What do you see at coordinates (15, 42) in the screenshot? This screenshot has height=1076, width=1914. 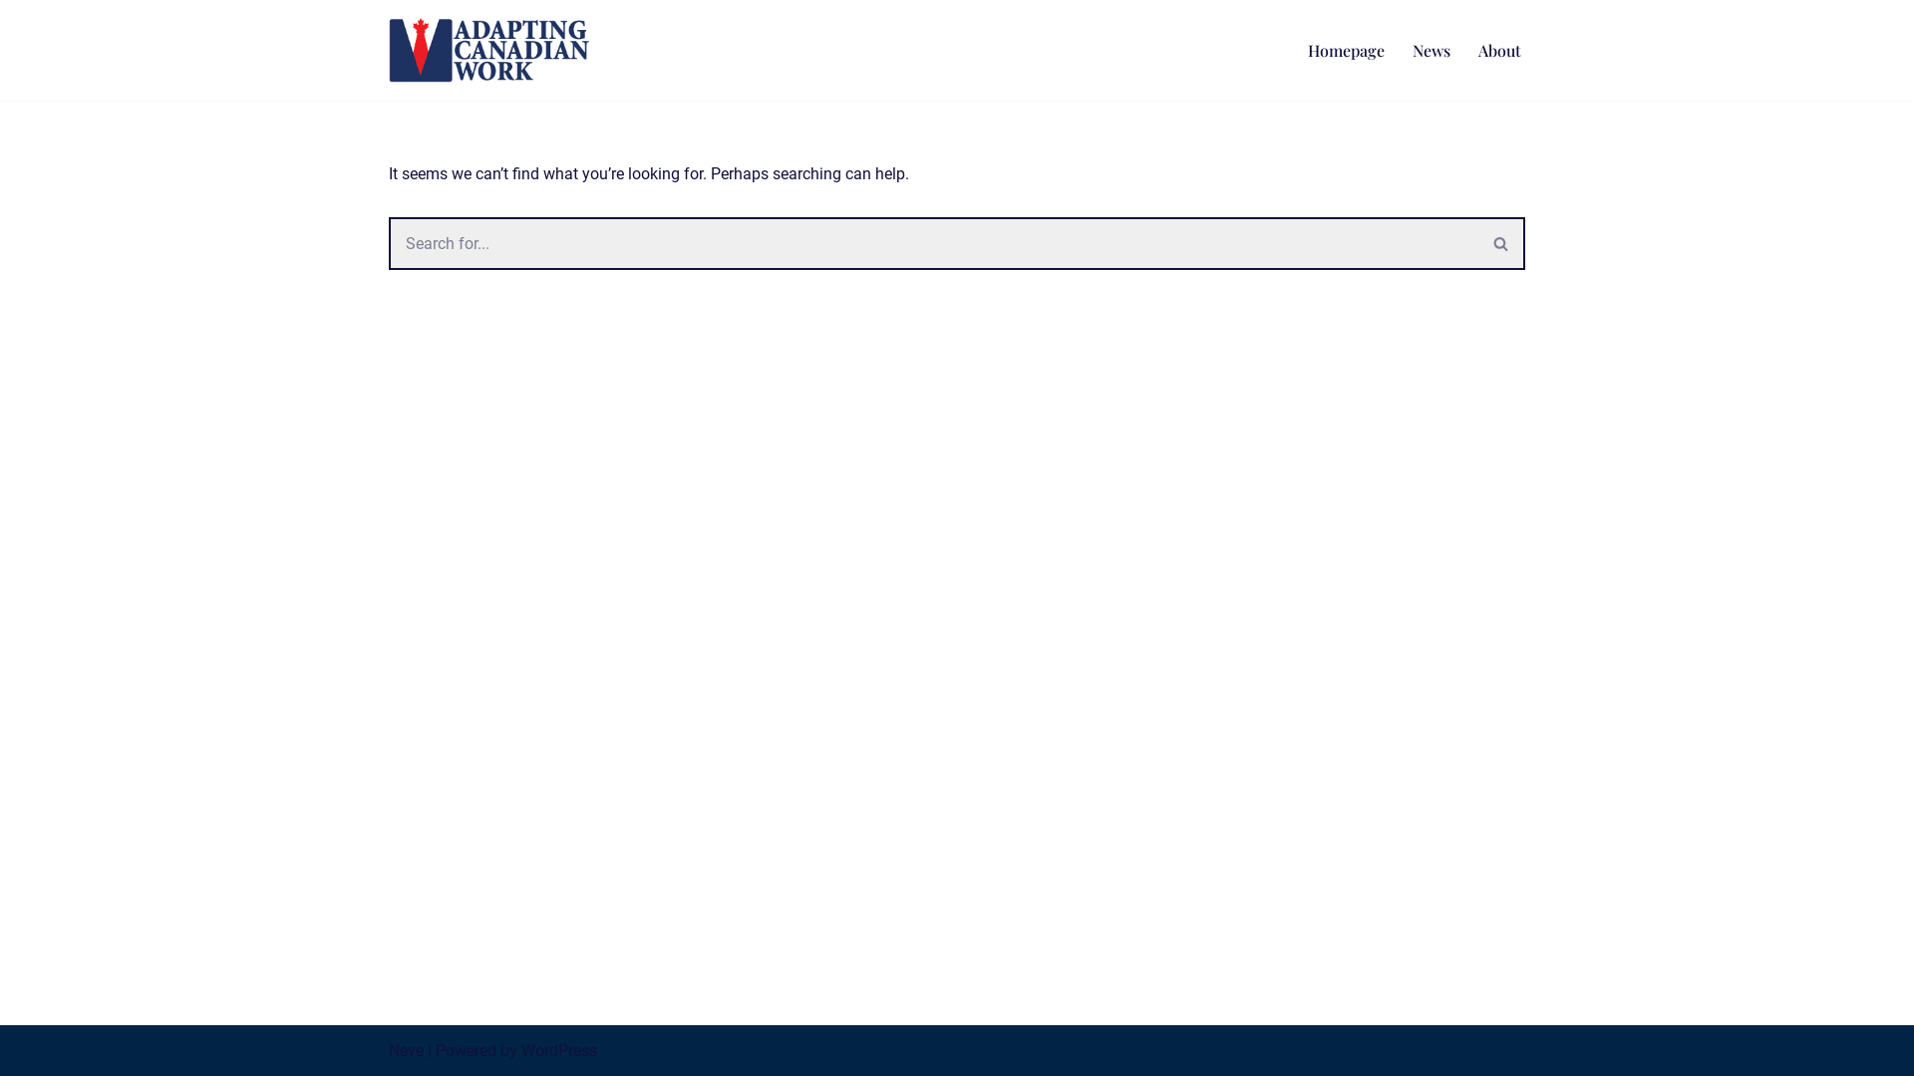 I see `Skip to content` at bounding box center [15, 42].